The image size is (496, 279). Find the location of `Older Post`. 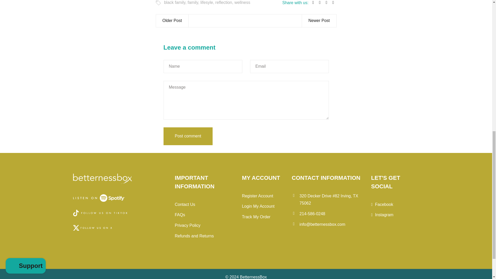

Older Post is located at coordinates (173, 21).